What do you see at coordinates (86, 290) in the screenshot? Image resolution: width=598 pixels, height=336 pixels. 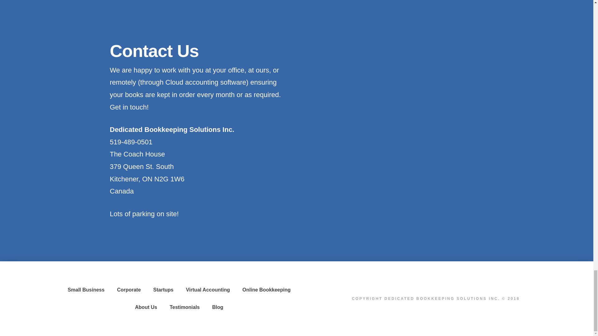 I see `Small Business` at bounding box center [86, 290].